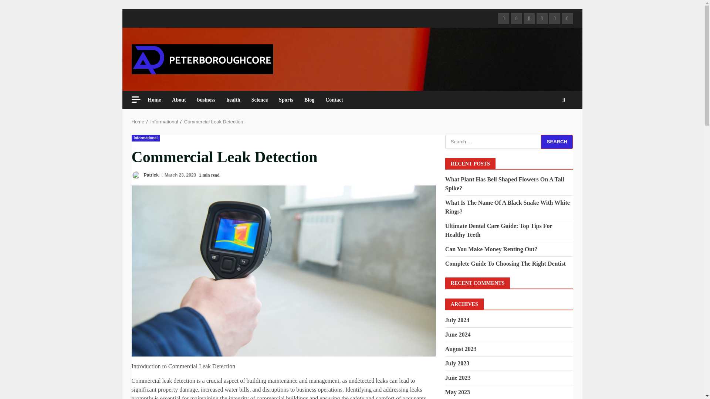 The image size is (710, 399). I want to click on Sports, so click(286, 100).